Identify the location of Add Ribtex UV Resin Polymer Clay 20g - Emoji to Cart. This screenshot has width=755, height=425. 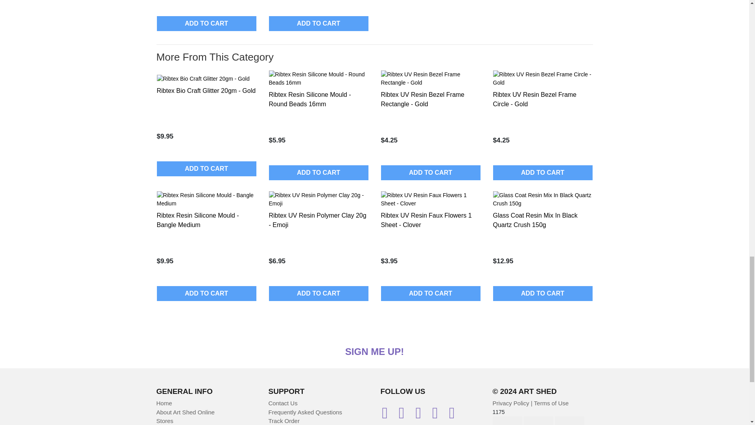
(319, 293).